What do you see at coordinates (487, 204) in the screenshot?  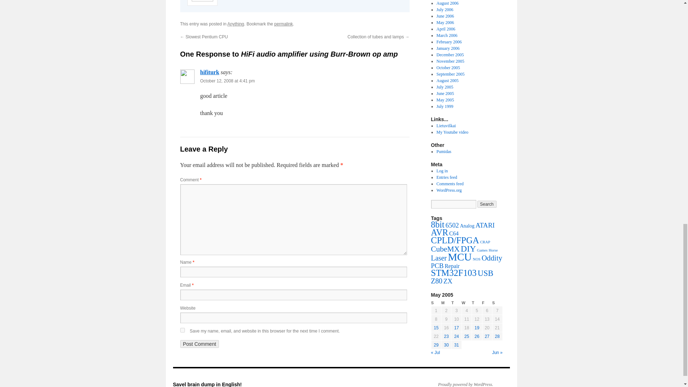 I see `Search` at bounding box center [487, 204].